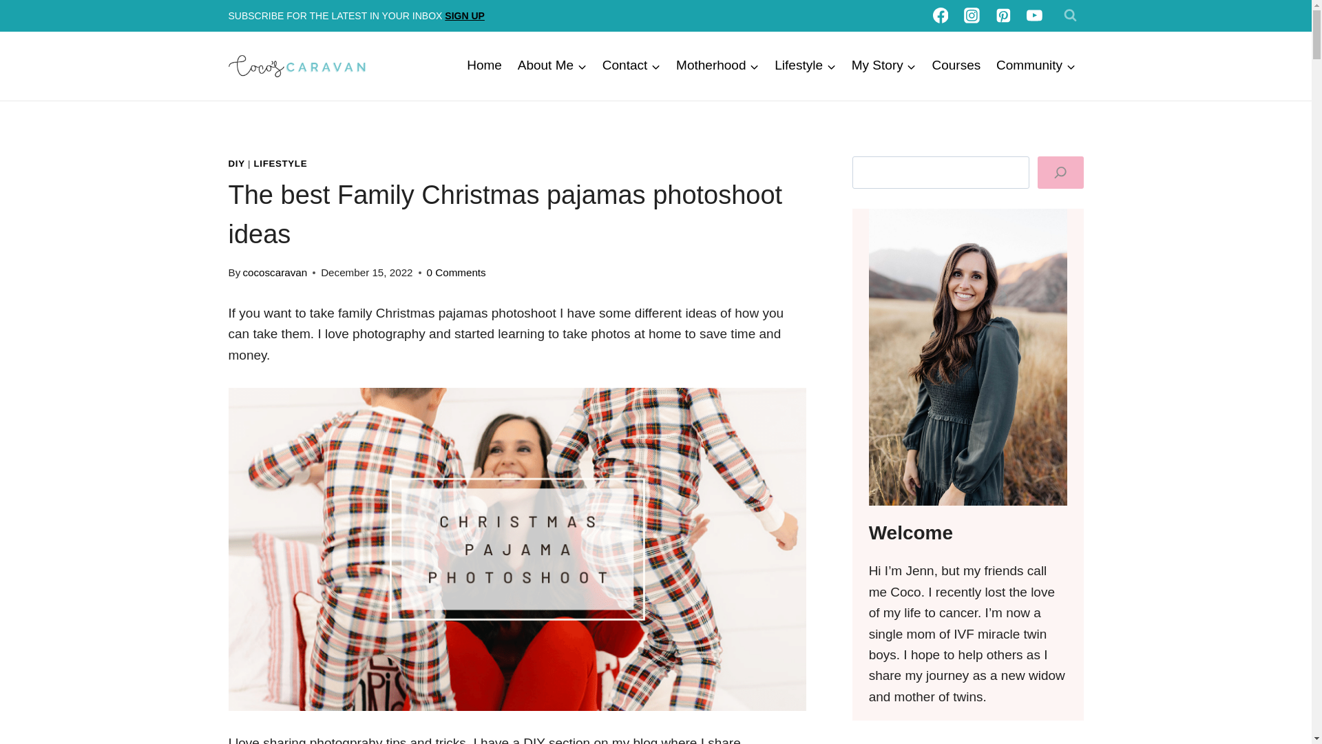  I want to click on SIGN UP, so click(464, 16).